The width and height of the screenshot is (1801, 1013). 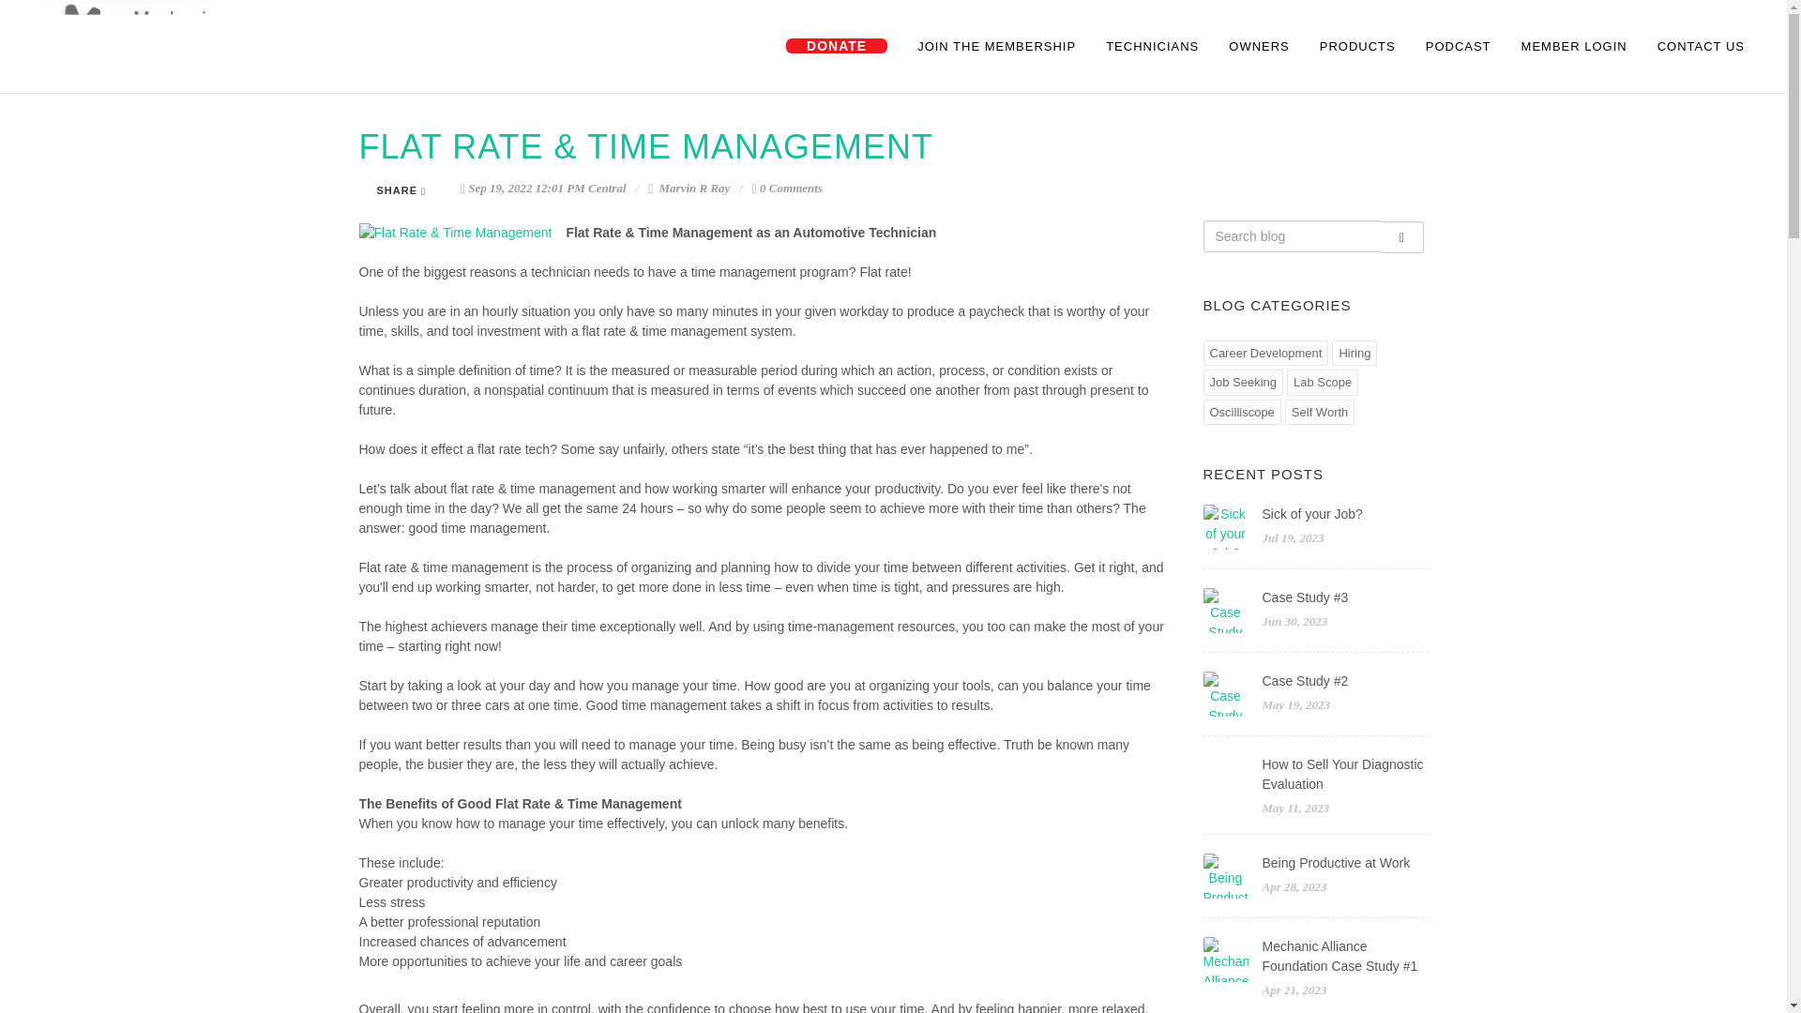 What do you see at coordinates (403, 190) in the screenshot?
I see `SHARE` at bounding box center [403, 190].